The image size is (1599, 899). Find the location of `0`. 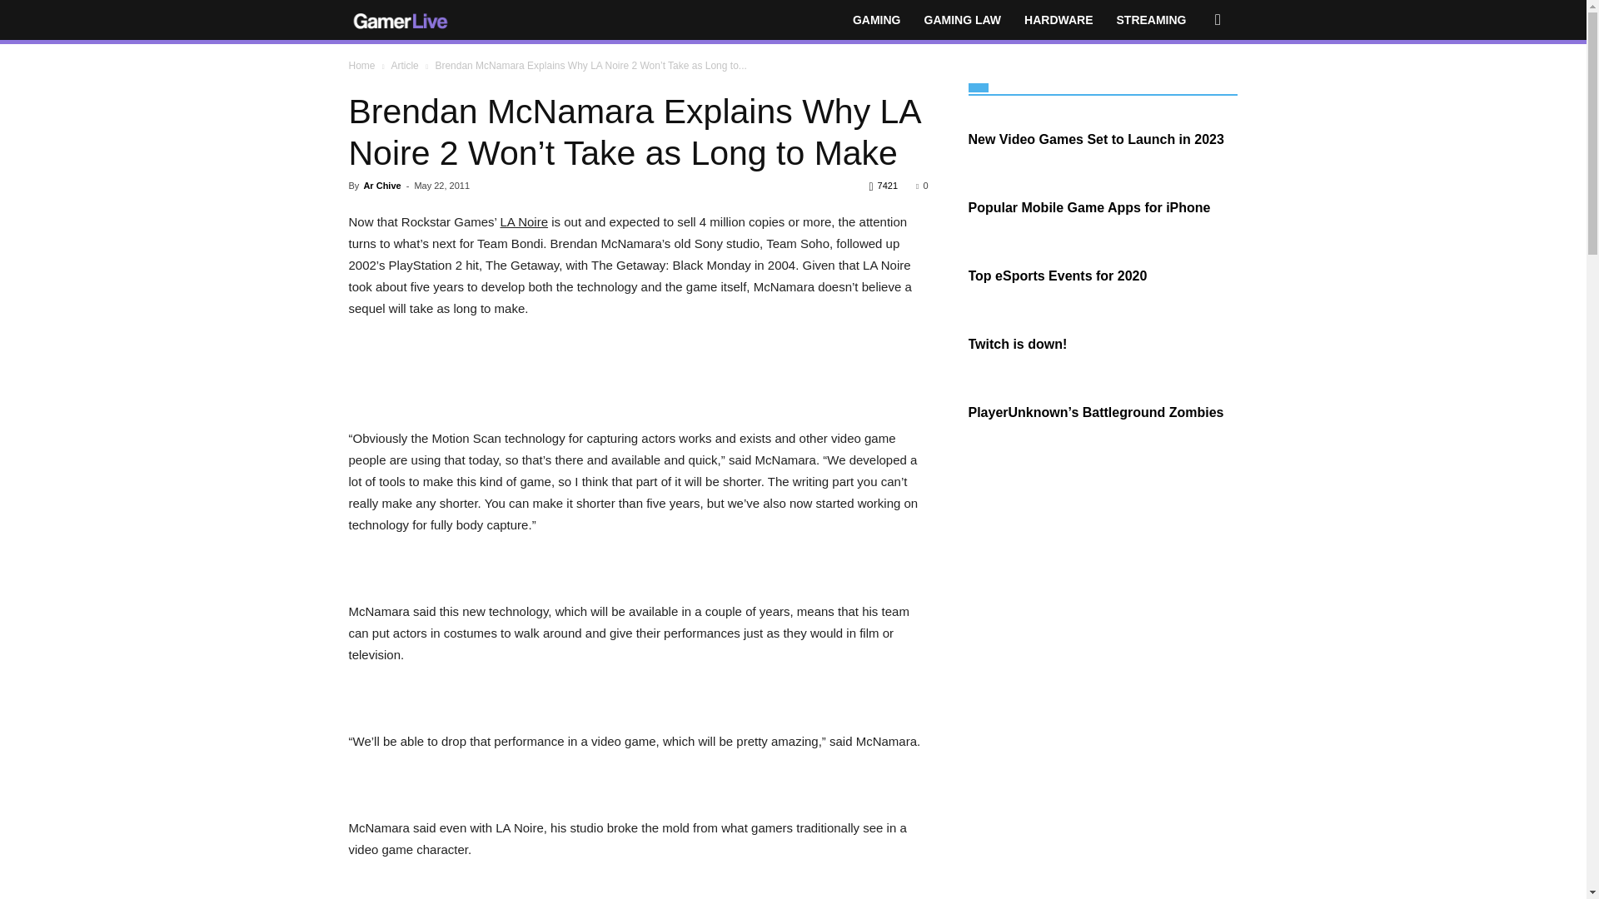

0 is located at coordinates (921, 185).